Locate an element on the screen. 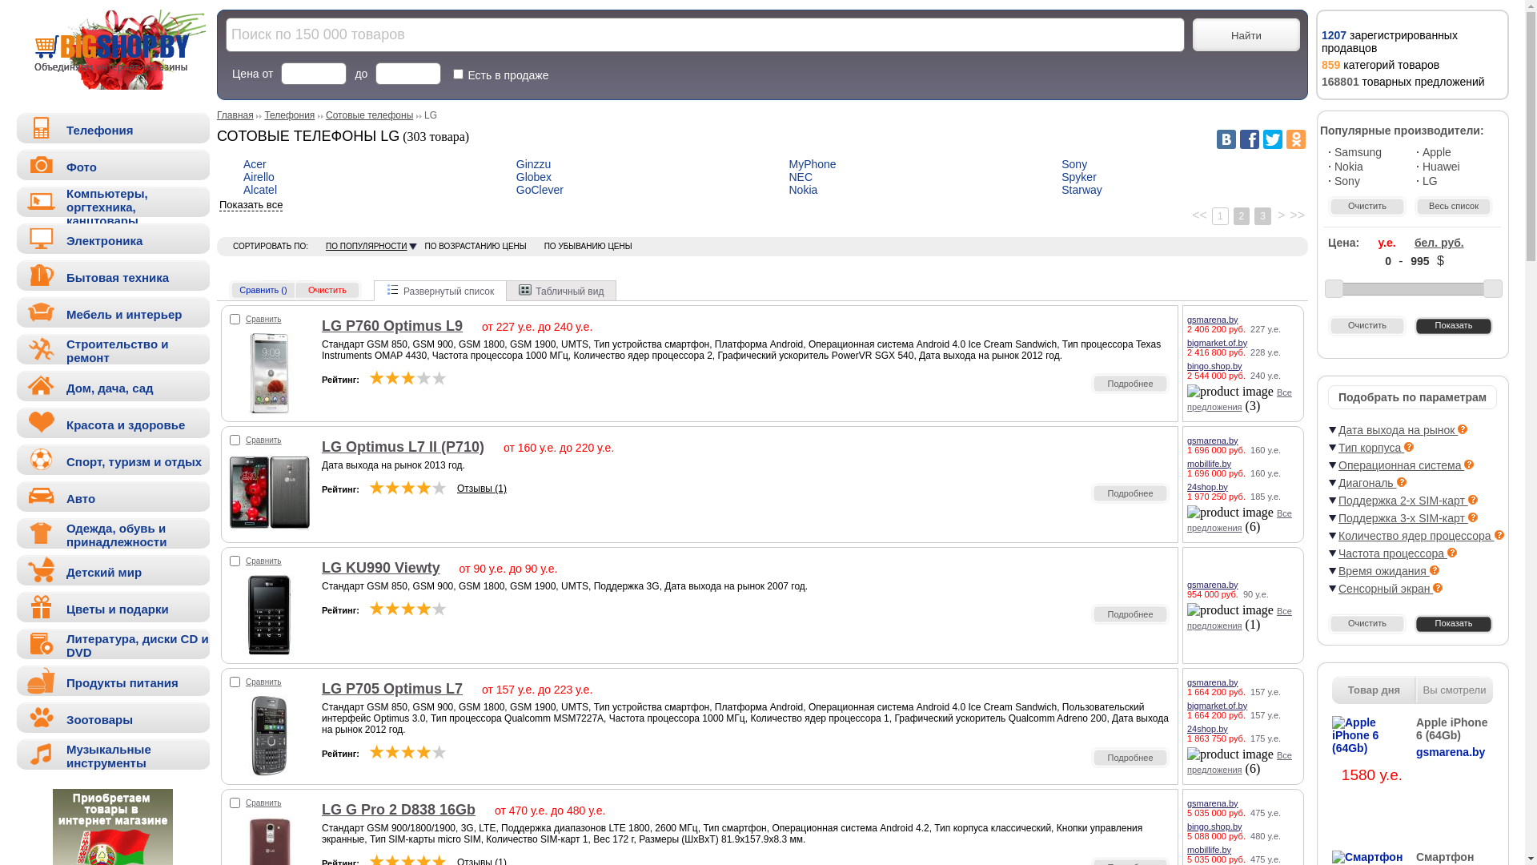 This screenshot has width=1537, height=865. Globex is located at coordinates (534, 177).